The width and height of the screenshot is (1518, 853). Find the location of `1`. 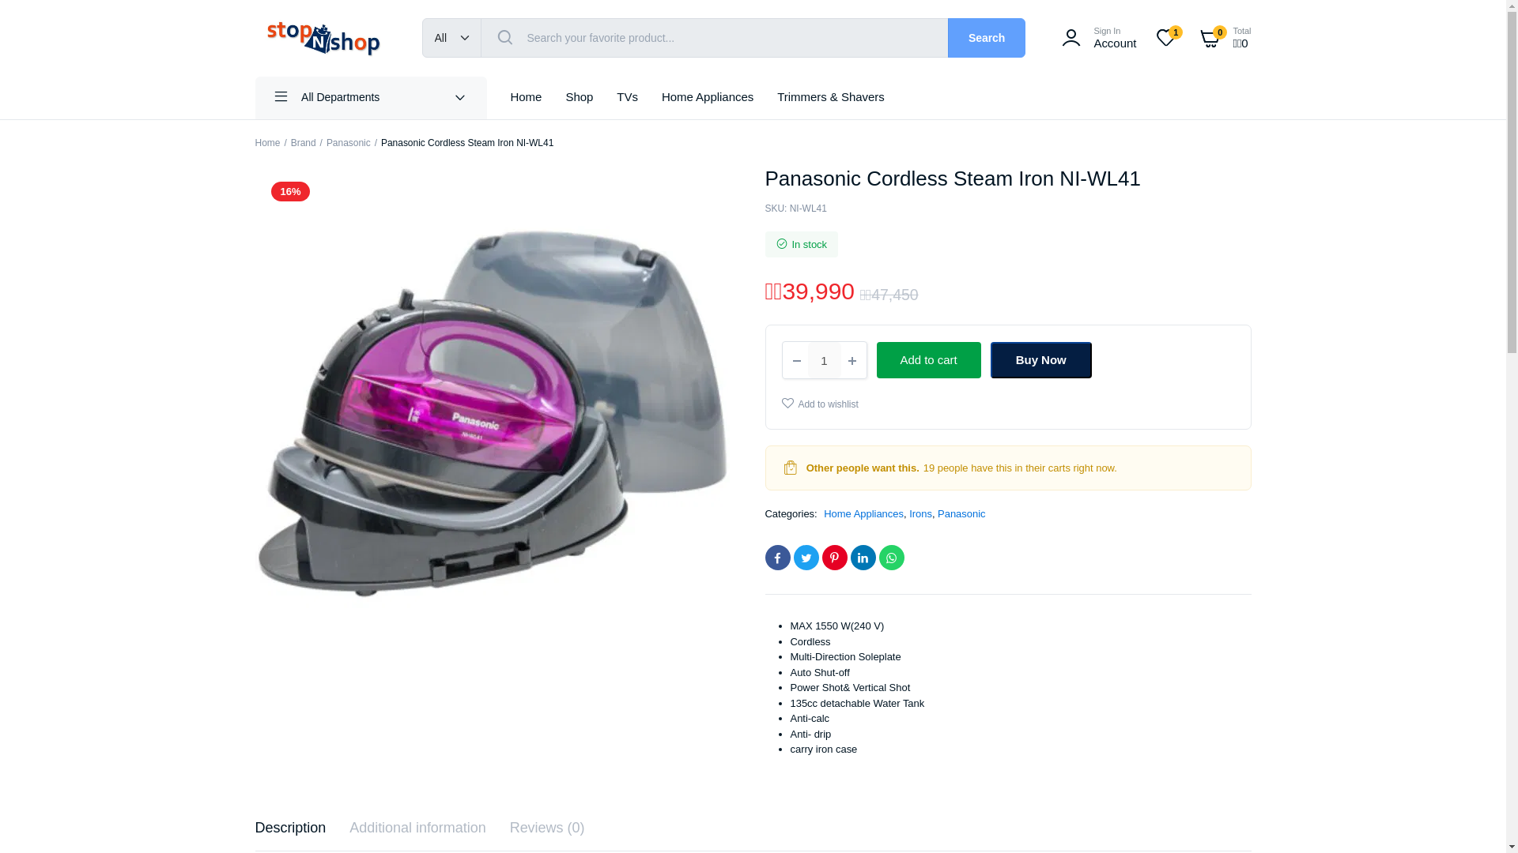

1 is located at coordinates (267, 142).